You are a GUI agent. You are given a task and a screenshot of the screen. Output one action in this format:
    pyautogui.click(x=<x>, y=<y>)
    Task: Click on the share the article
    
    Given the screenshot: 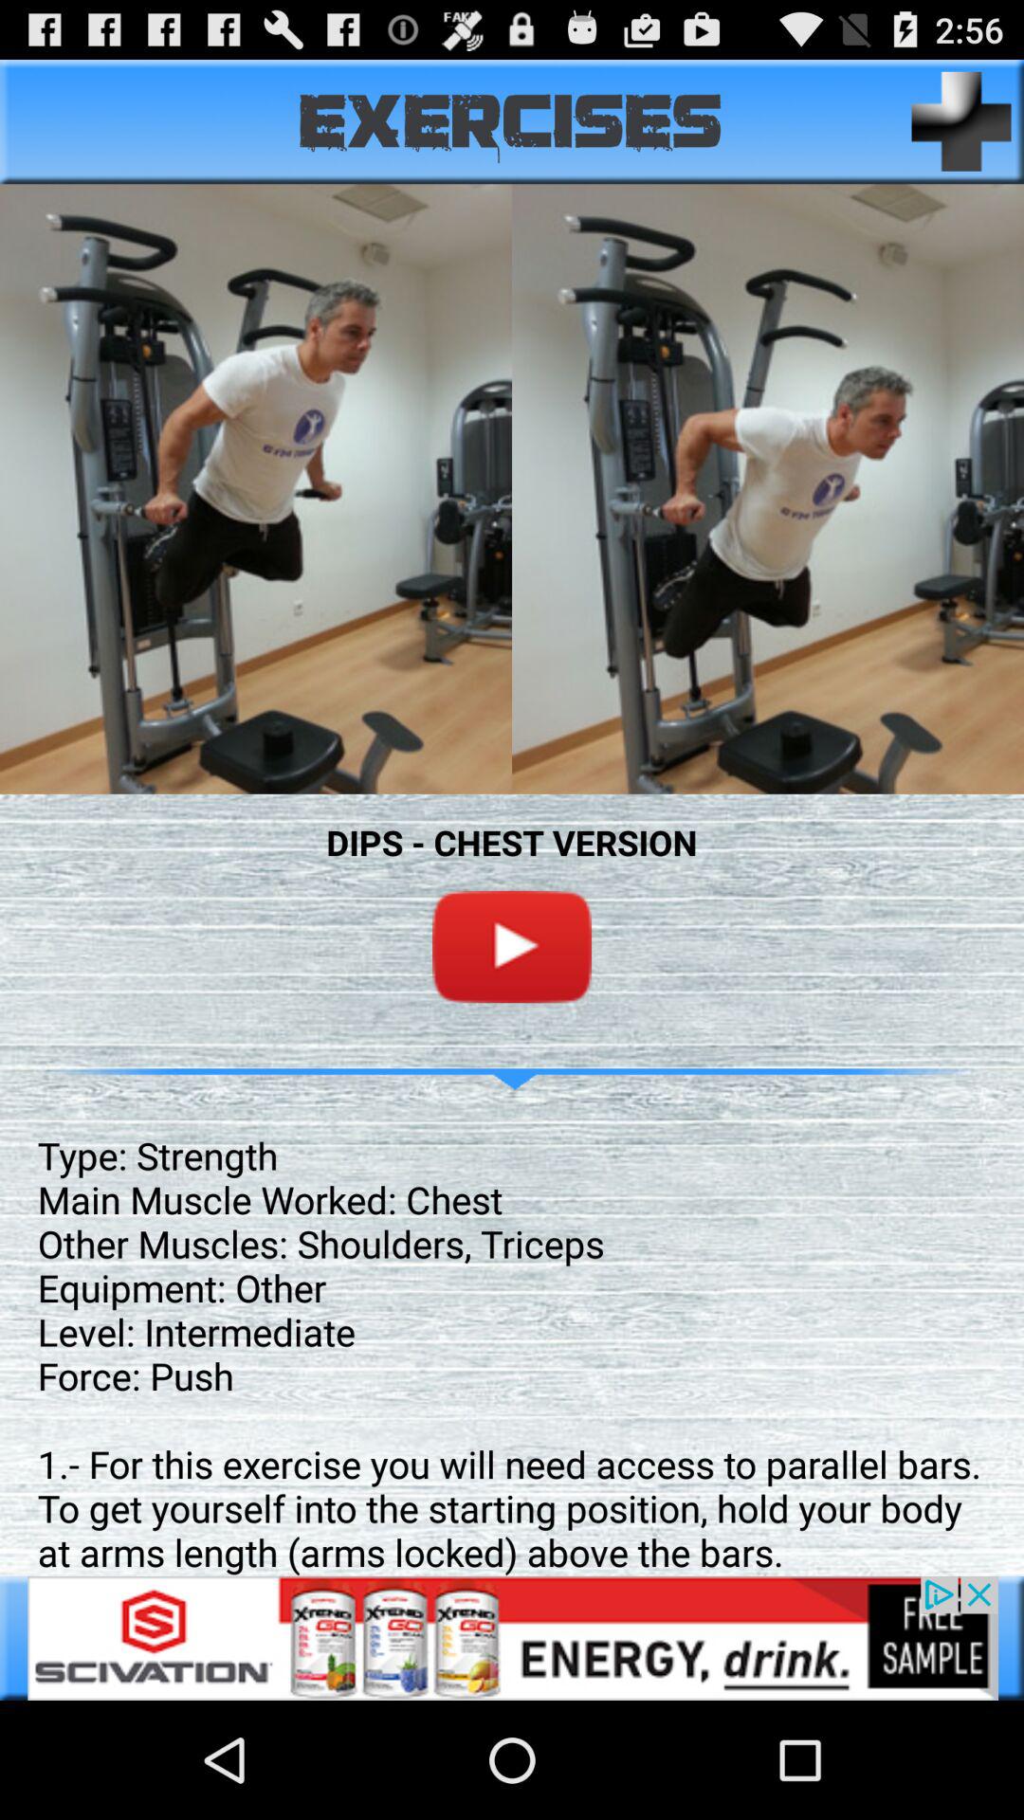 What is the action you would take?
    pyautogui.click(x=512, y=1638)
    